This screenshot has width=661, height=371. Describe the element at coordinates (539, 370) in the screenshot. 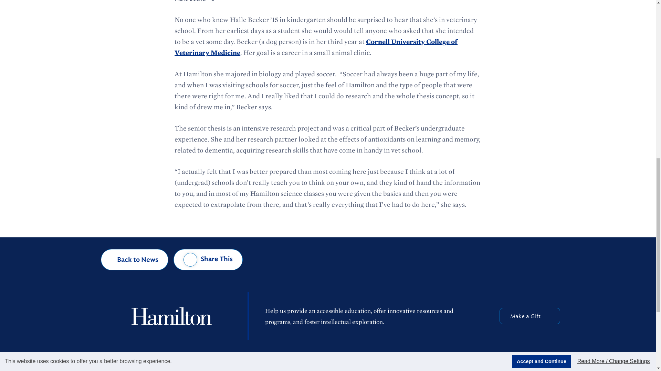

I see `Youtube` at that location.